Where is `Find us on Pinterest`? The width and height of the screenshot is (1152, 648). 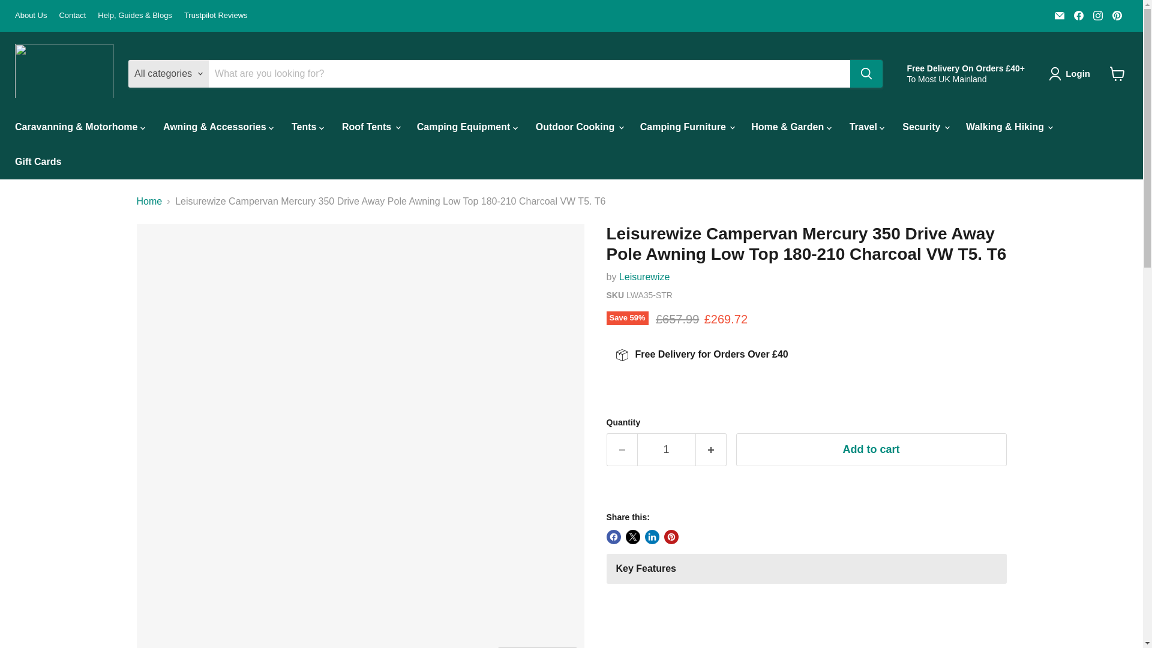
Find us on Pinterest is located at coordinates (1117, 15).